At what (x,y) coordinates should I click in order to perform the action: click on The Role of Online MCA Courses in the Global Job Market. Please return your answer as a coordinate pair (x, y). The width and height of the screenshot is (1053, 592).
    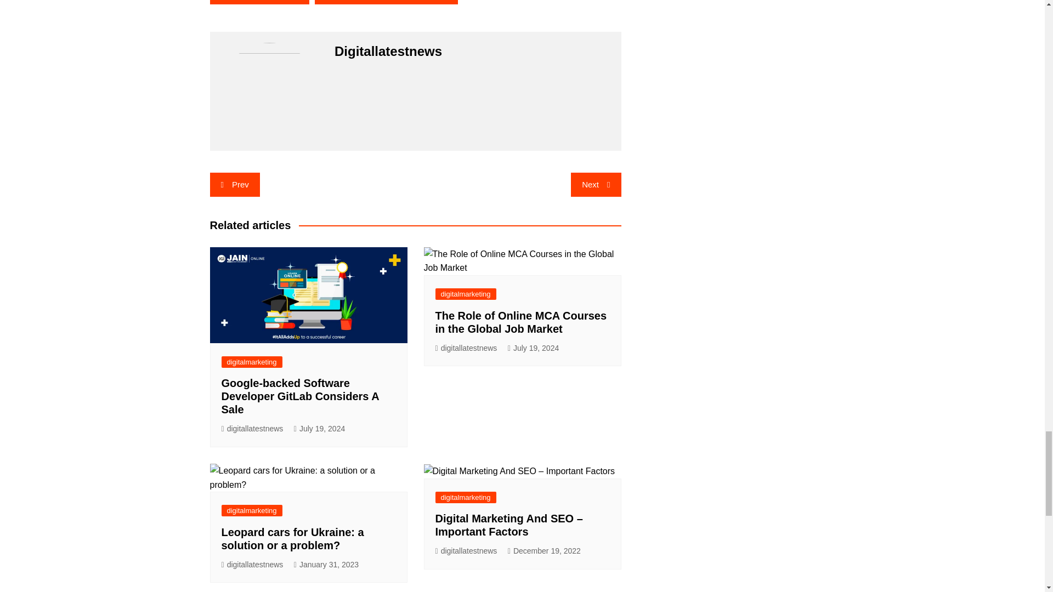
    Looking at the image, I should click on (521, 322).